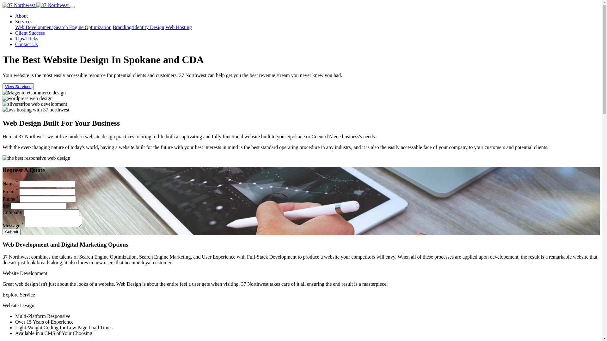 This screenshot has height=341, width=607. I want to click on Branding/Identity Design, so click(138, 27).